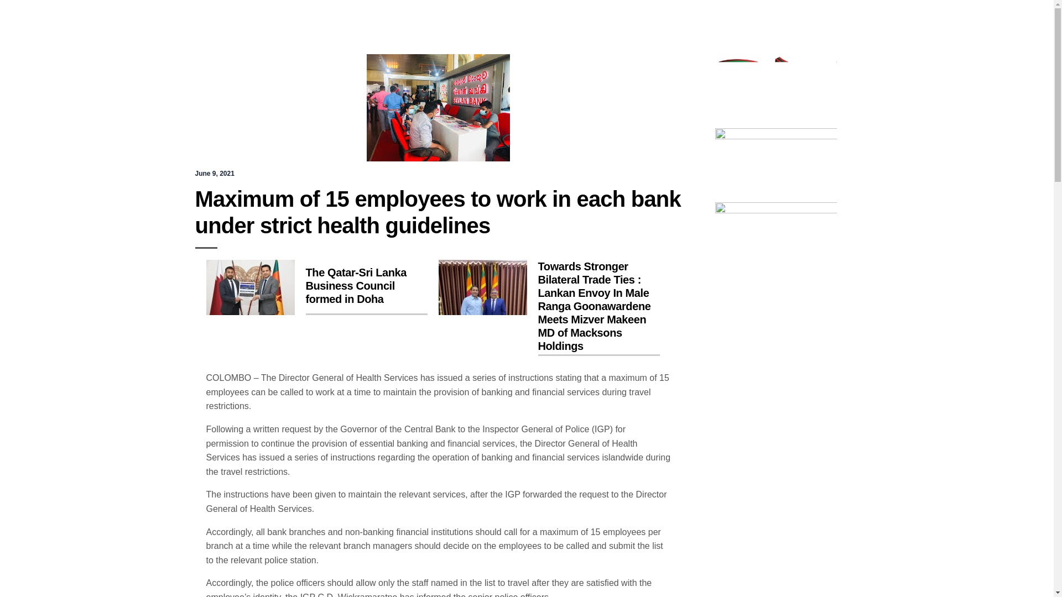  What do you see at coordinates (316, 287) in the screenshot?
I see `The Qatar-Sri Lanka Business Council formed in Doha` at bounding box center [316, 287].